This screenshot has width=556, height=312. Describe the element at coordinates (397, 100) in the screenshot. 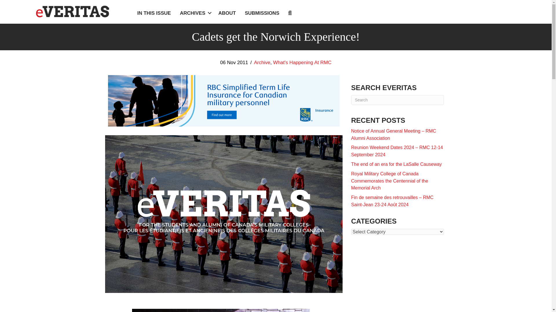

I see `Type and press Enter to search.` at that location.